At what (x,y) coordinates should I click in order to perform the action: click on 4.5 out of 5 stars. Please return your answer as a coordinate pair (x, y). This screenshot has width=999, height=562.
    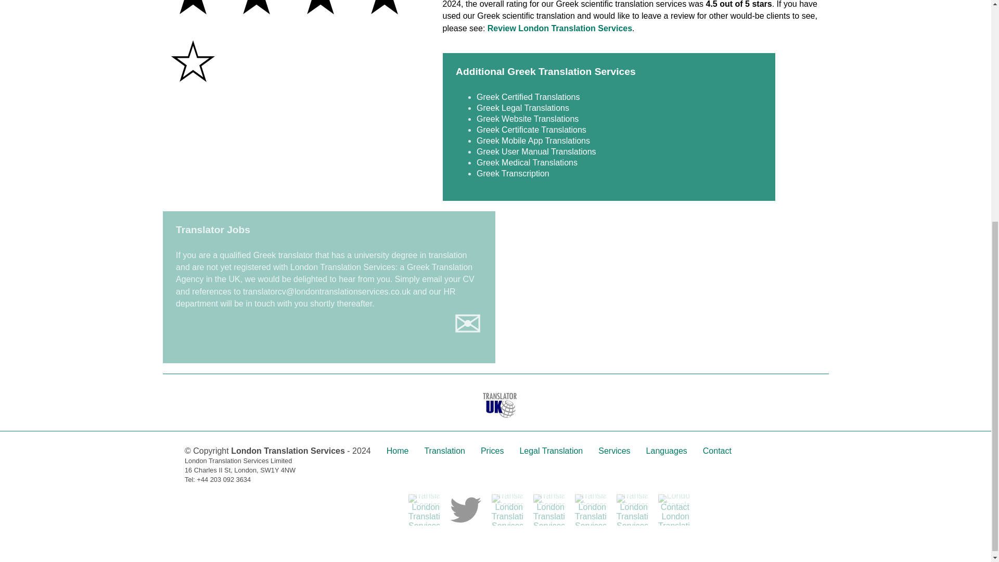
    Looking at the image, I should click on (295, 48).